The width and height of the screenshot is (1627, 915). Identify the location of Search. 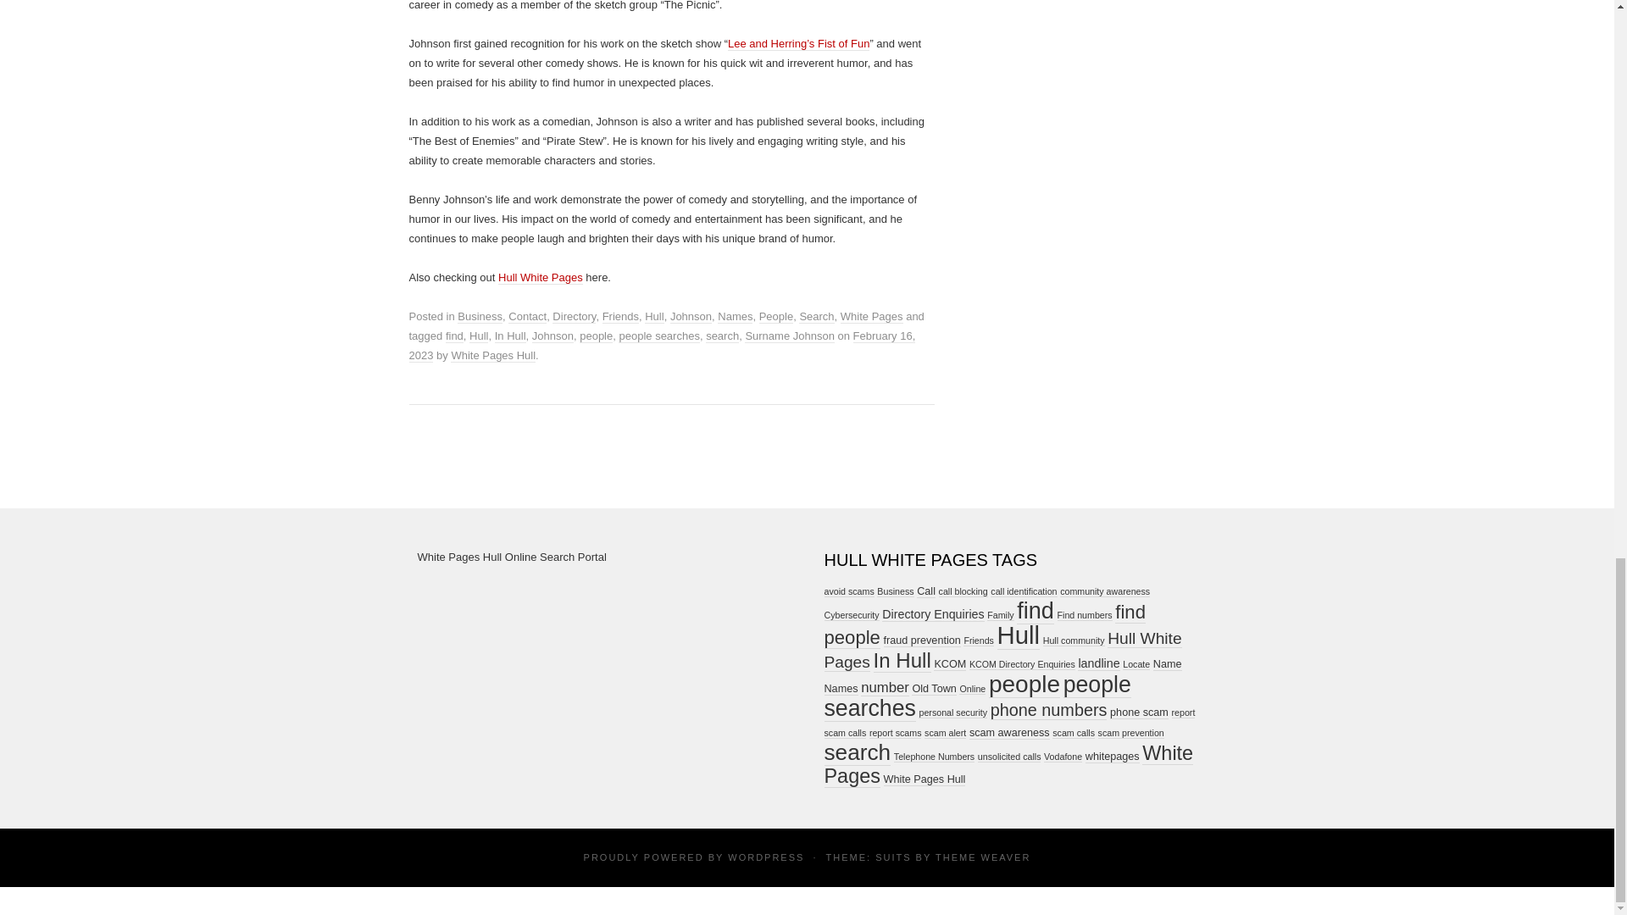
(815, 317).